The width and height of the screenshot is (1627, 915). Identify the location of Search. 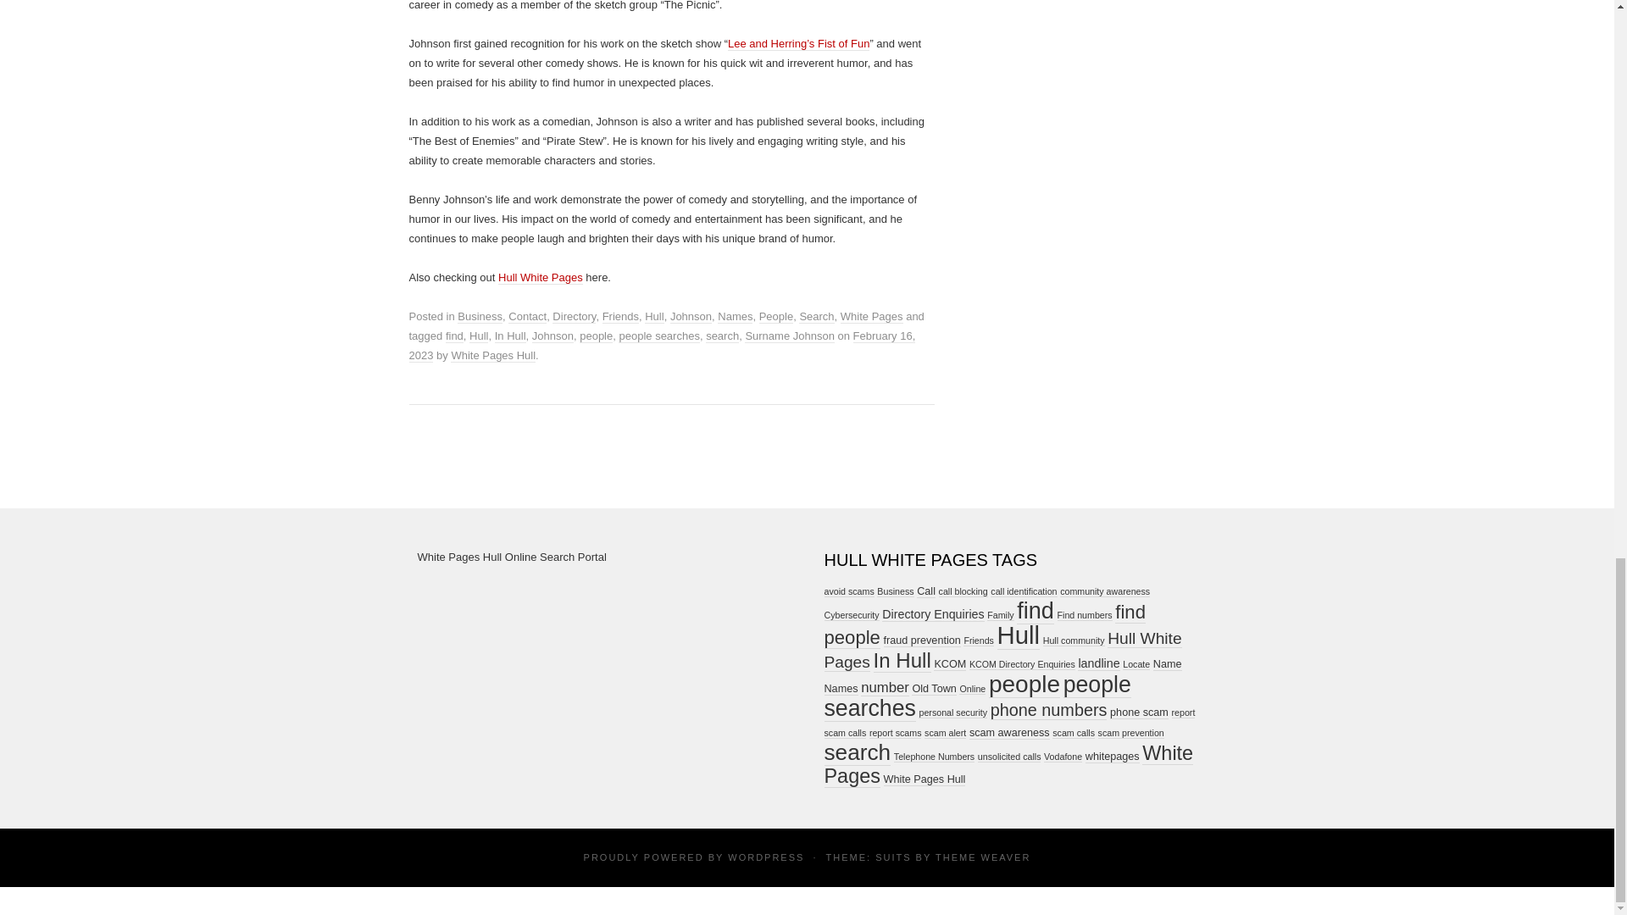
(815, 317).